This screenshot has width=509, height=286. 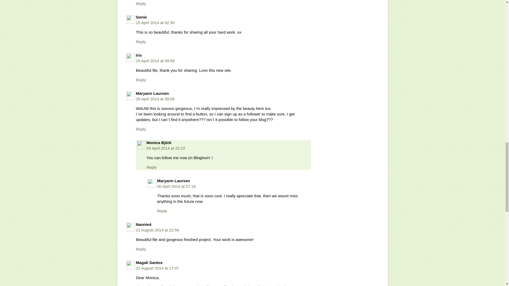 What do you see at coordinates (141, 79) in the screenshot?
I see `Reply` at bounding box center [141, 79].